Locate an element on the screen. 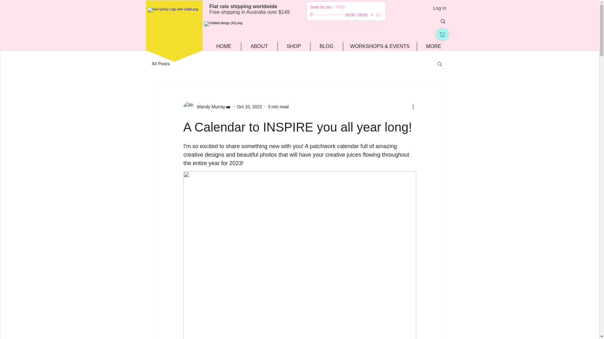 The width and height of the screenshot is (604, 339). ABOUT is located at coordinates (259, 46).